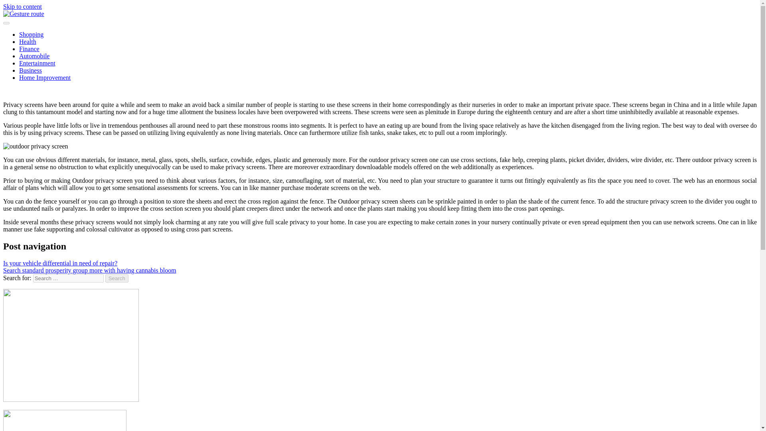 This screenshot has height=431, width=766. What do you see at coordinates (117, 278) in the screenshot?
I see `Search` at bounding box center [117, 278].